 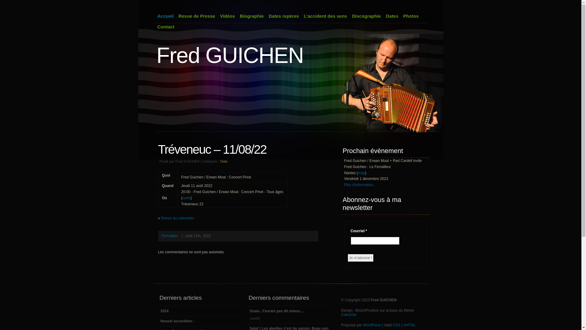 I want to click on Photos, so click(x=411, y=16).